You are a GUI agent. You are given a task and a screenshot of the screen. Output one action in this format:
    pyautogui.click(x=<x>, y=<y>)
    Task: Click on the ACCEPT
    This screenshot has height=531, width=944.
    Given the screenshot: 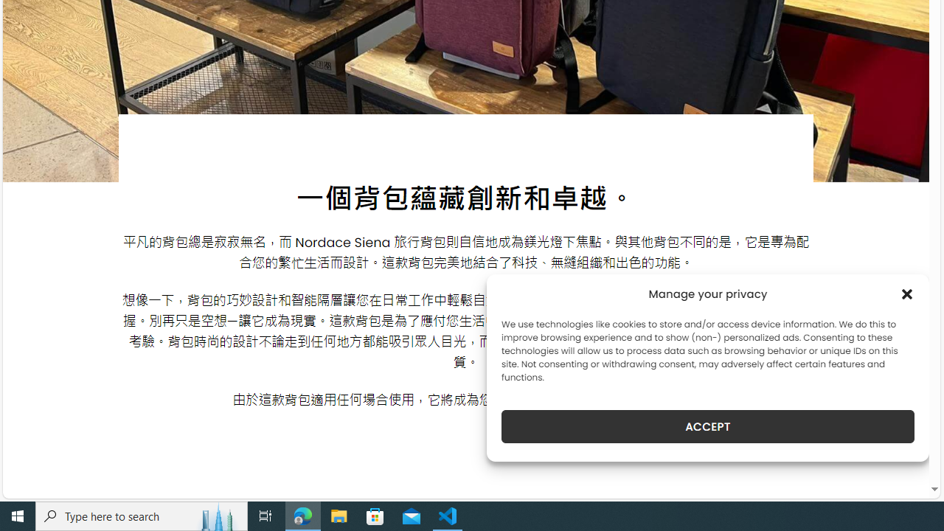 What is the action you would take?
    pyautogui.click(x=708, y=426)
    